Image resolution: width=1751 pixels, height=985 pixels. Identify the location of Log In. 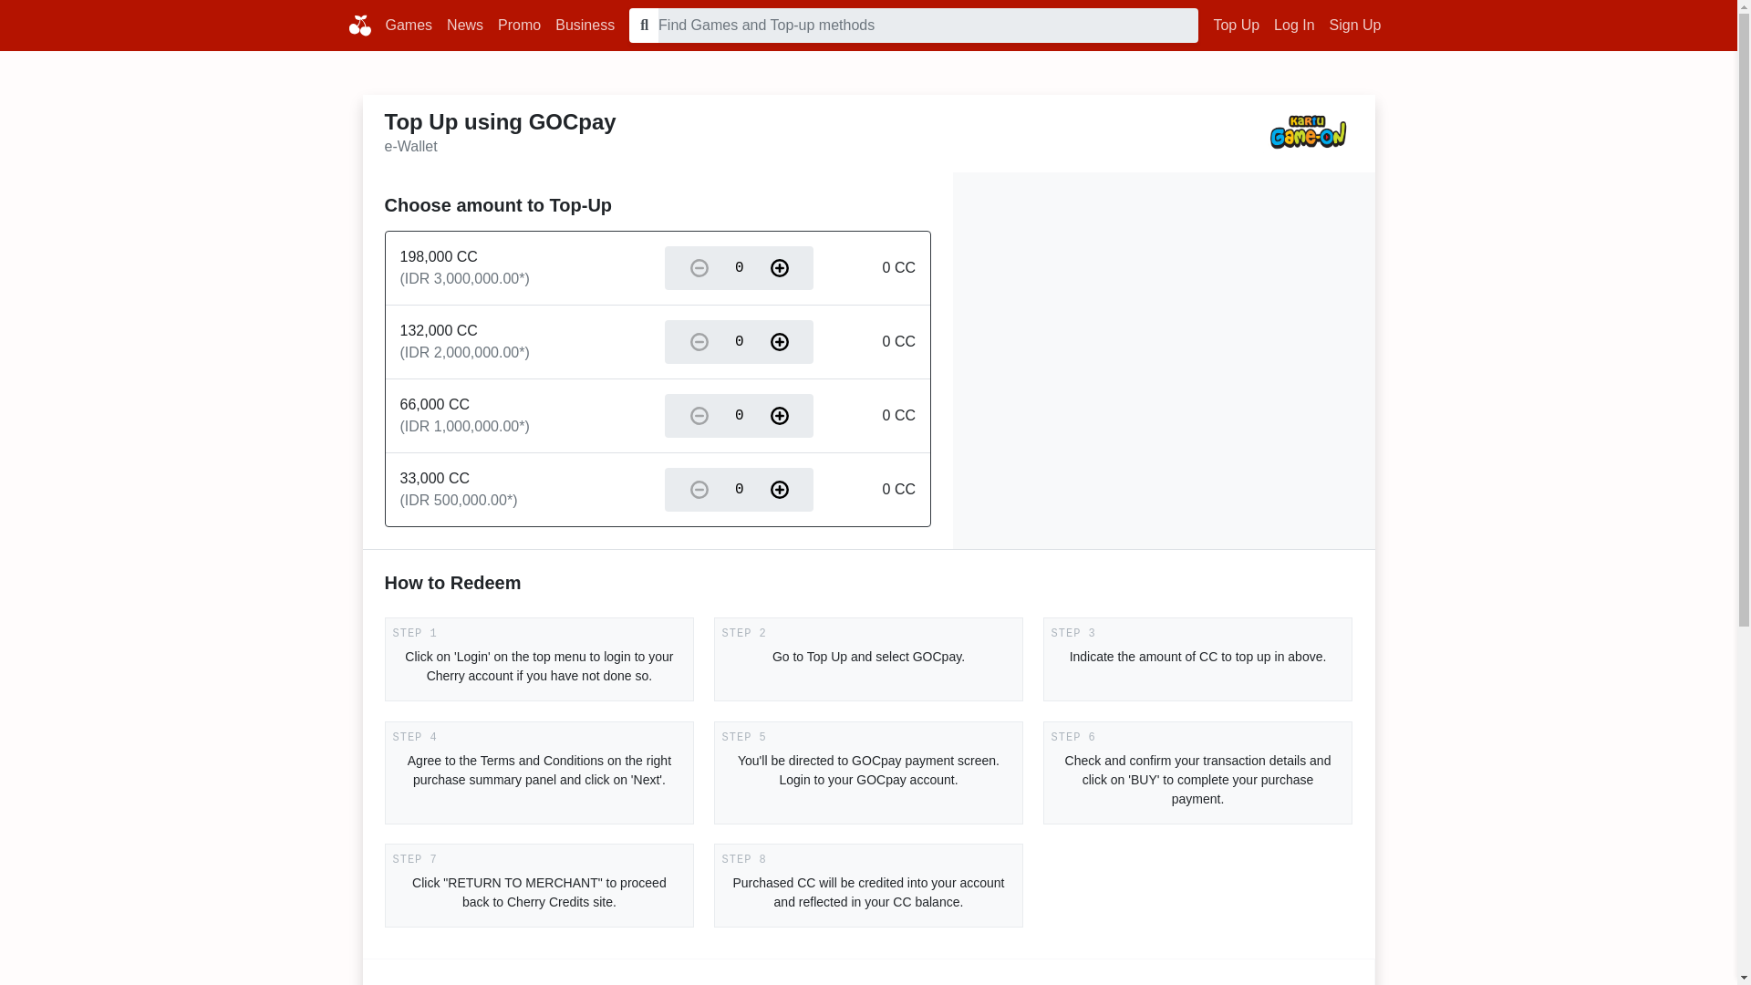
(1293, 25).